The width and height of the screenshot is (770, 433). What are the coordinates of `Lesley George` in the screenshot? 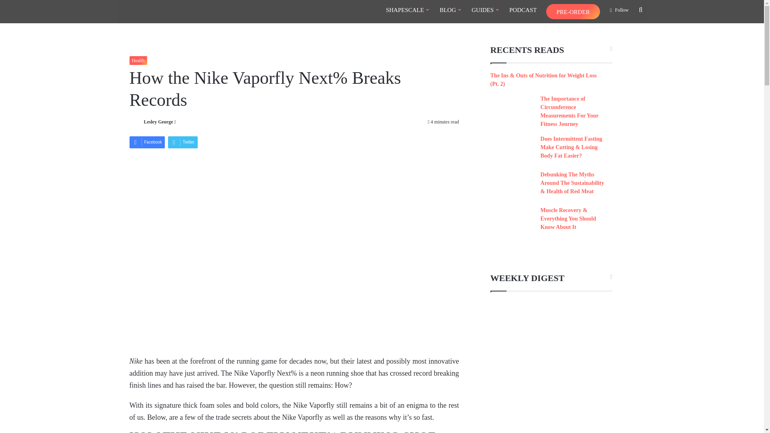 It's located at (158, 122).